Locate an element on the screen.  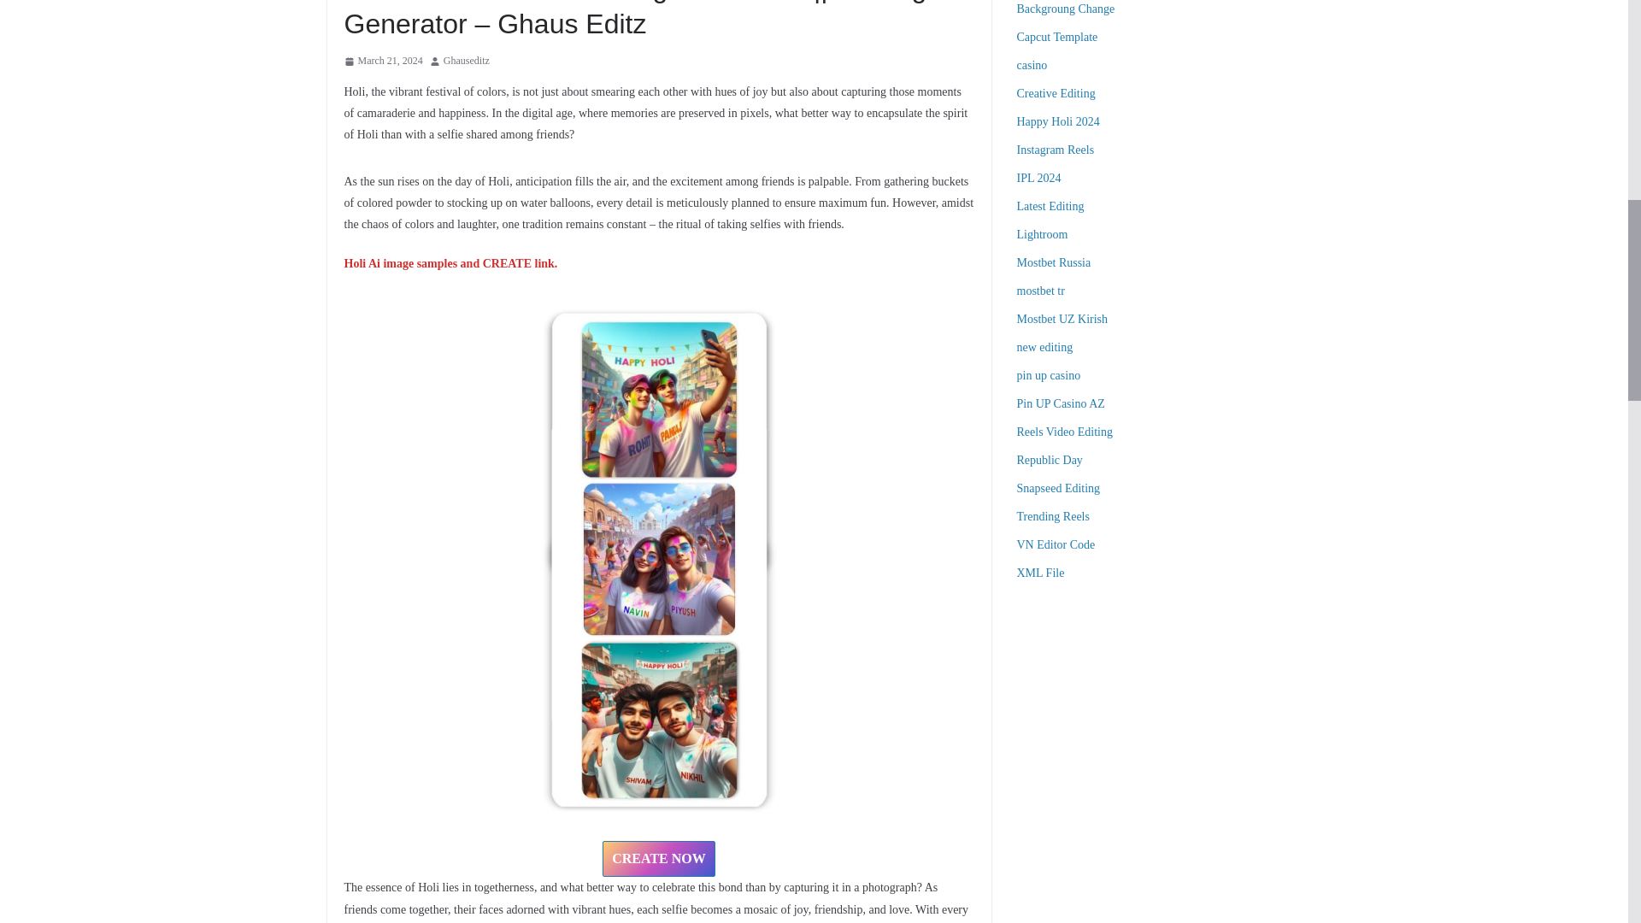
CREATE NOW is located at coordinates (658, 859).